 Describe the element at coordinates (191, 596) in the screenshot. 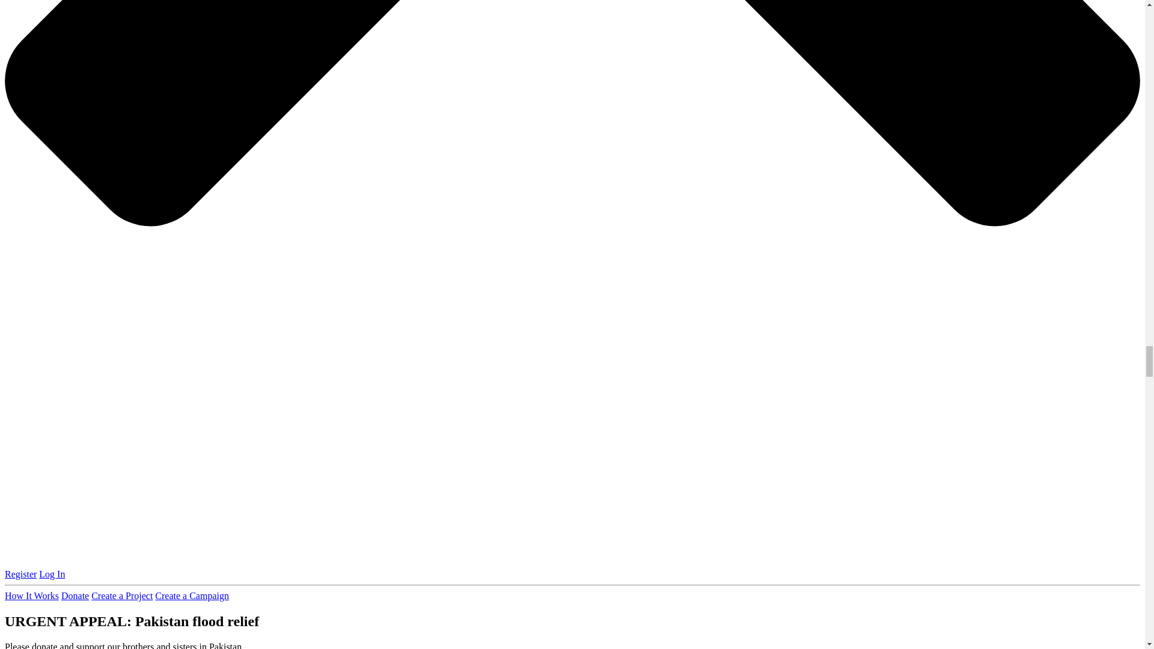

I see `Create a Campaign` at that location.